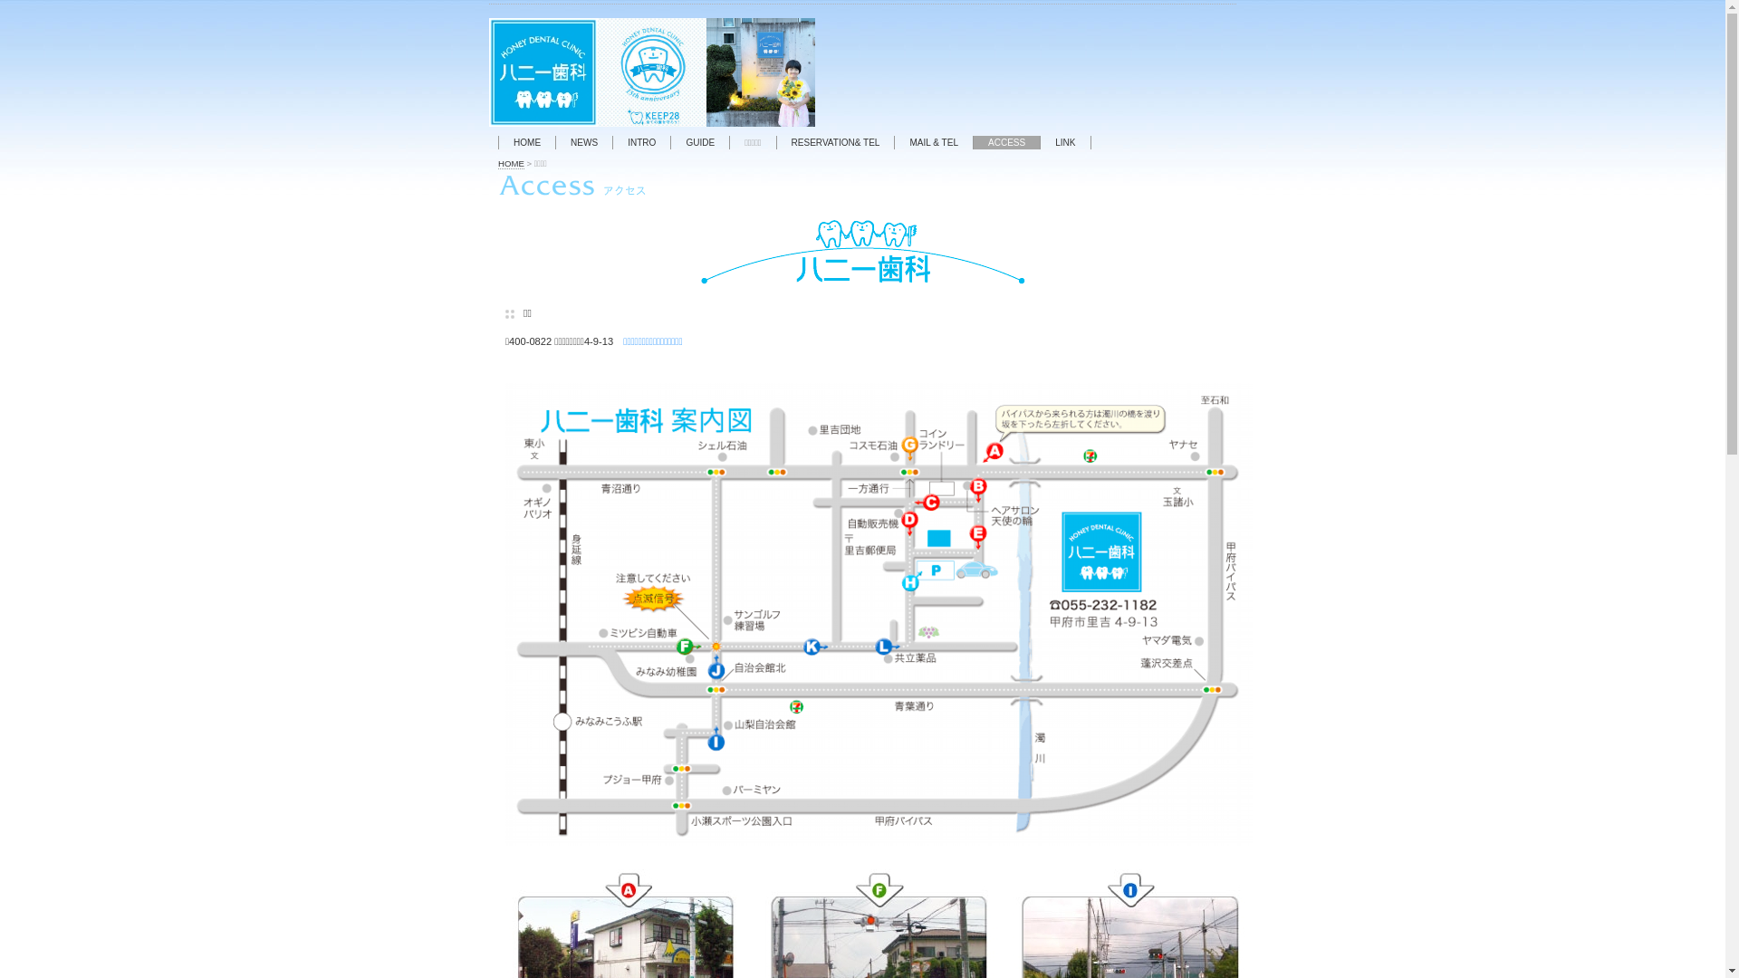 This screenshot has height=978, width=1739. I want to click on INTRO, so click(641, 143).